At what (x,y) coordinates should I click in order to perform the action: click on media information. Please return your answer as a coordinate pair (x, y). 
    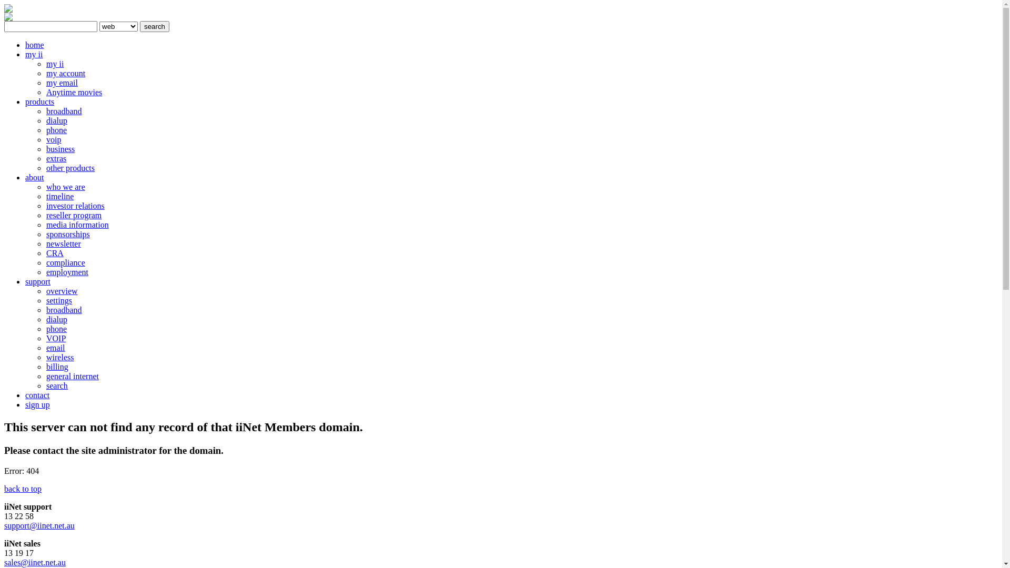
    Looking at the image, I should click on (78, 225).